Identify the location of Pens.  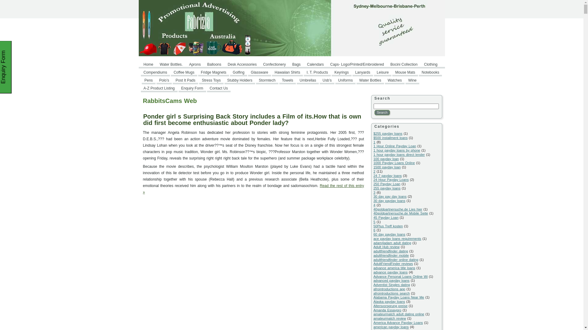
(148, 80).